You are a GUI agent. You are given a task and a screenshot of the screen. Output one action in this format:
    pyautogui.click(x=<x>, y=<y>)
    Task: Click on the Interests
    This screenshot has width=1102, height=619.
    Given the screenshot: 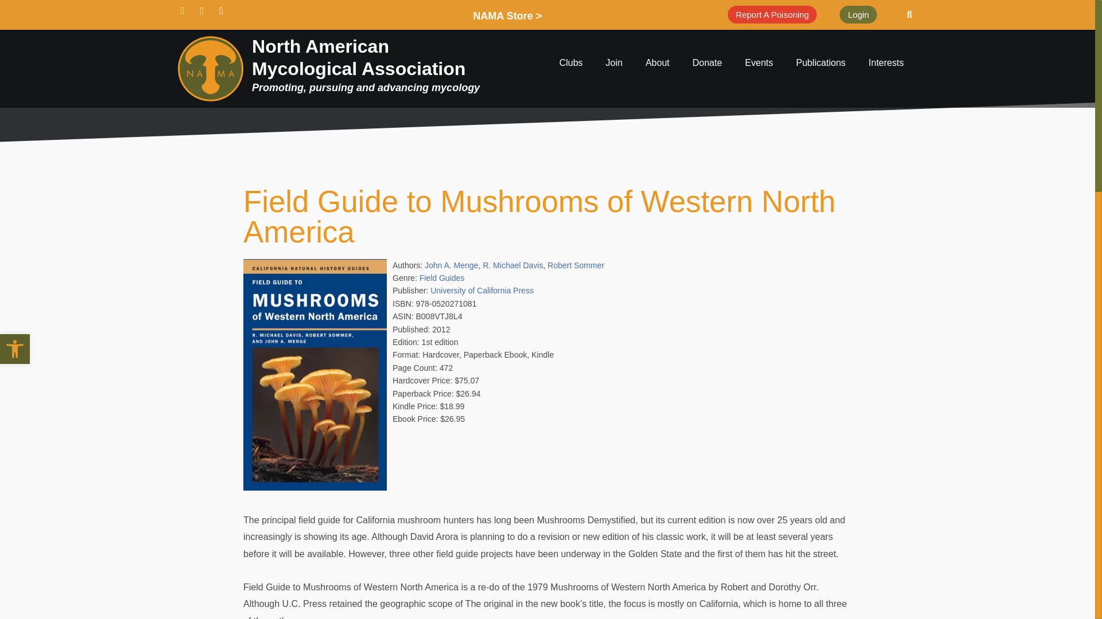 What is the action you would take?
    pyautogui.click(x=886, y=63)
    